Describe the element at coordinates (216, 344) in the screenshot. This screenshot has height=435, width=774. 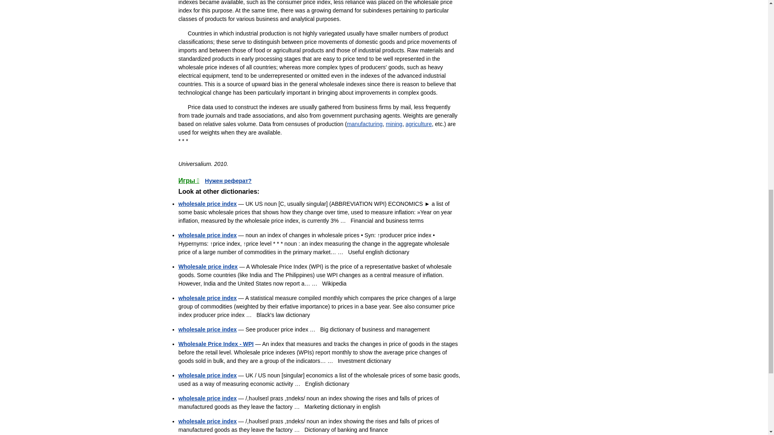
I see `Wholesale Price Index - WPI` at that location.